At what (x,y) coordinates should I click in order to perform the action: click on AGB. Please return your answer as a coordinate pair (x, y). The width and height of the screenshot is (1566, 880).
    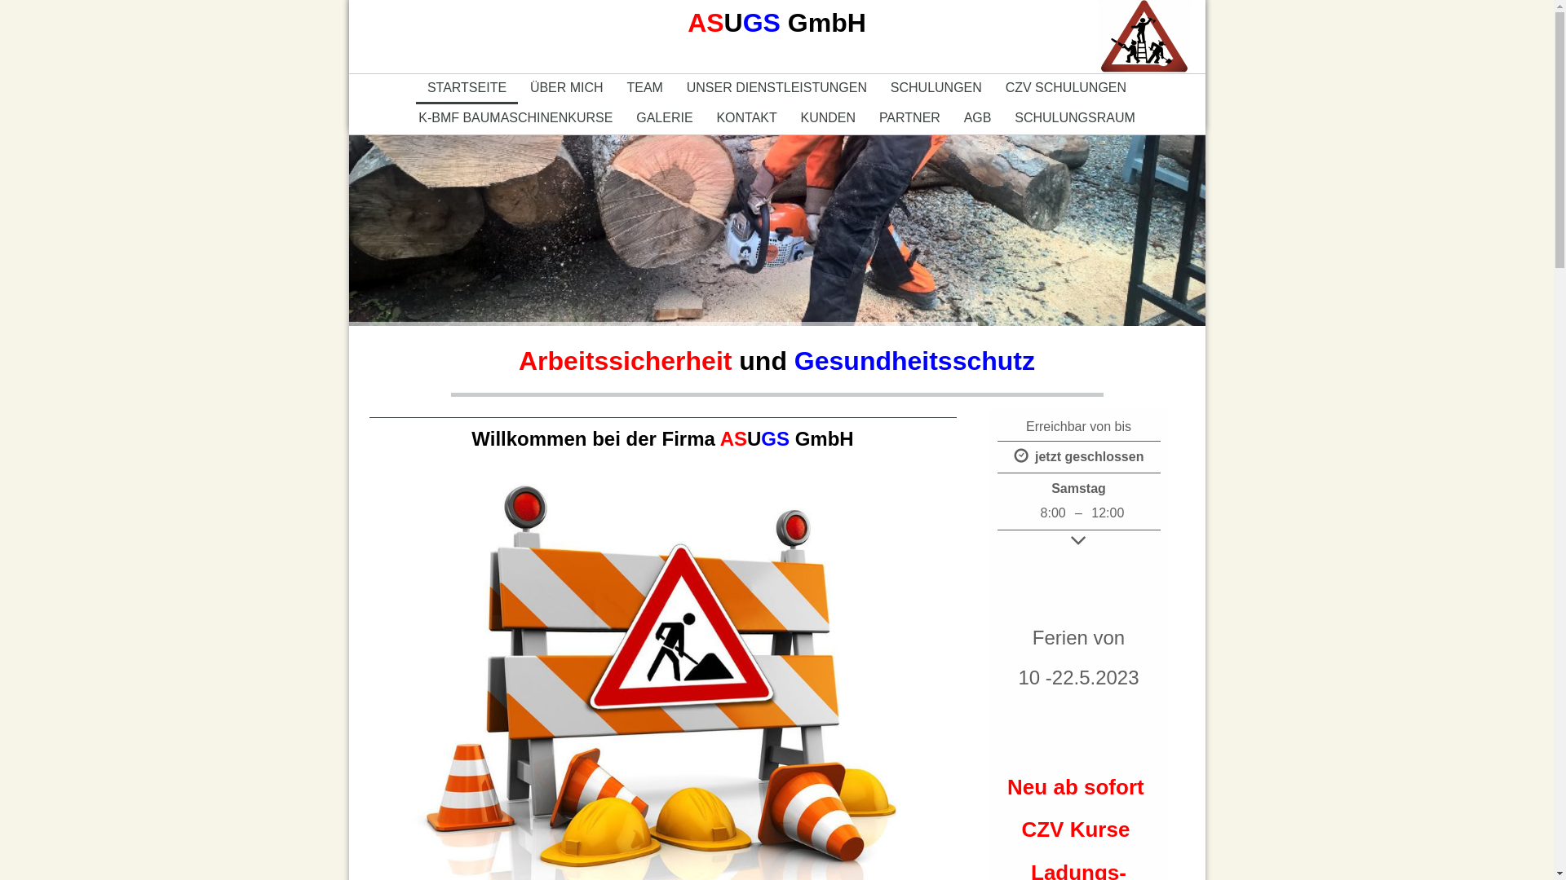
    Looking at the image, I should click on (977, 118).